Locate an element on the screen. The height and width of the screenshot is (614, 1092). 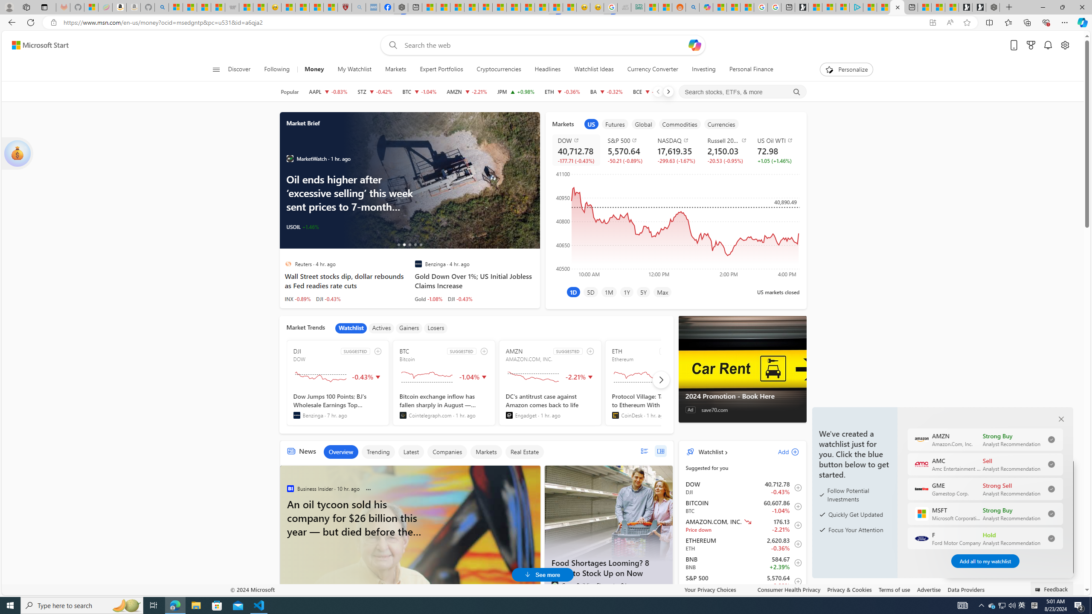
Russell 2000 RUT decrease 2,150.03 -20.53 -0.95% is located at coordinates (726, 150).